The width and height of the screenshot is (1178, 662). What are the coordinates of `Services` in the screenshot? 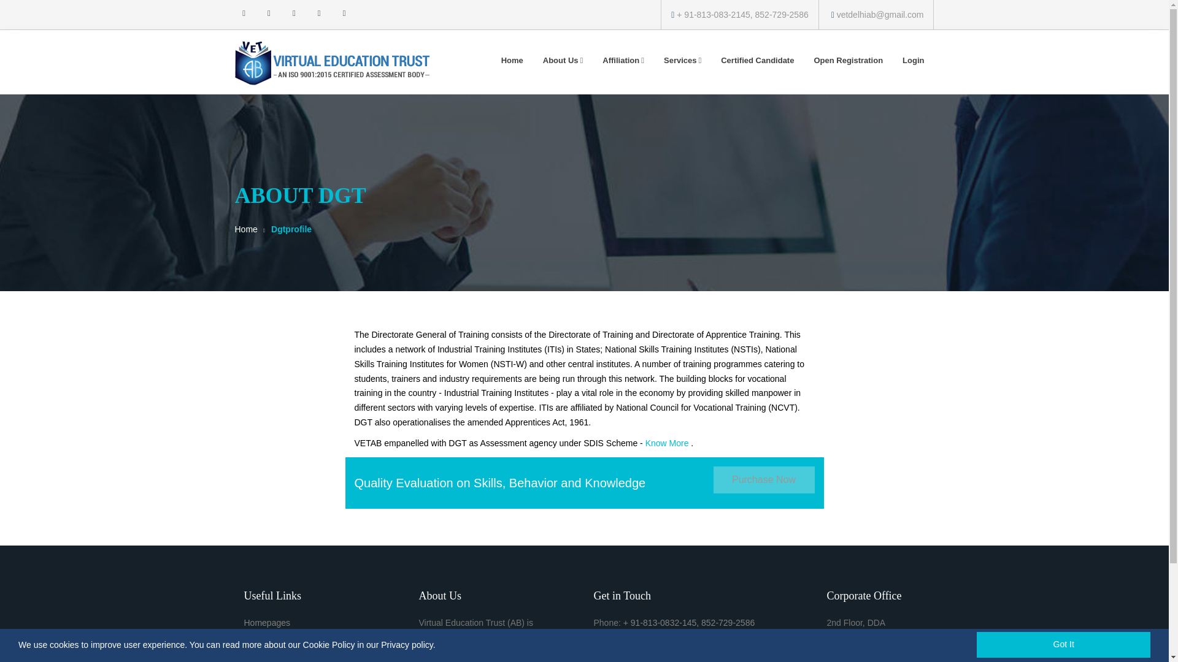 It's located at (682, 61).